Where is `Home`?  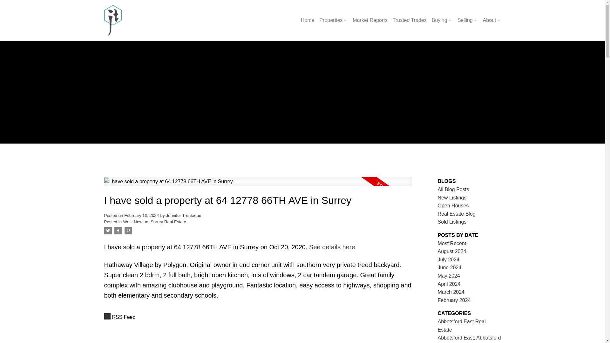
Home is located at coordinates (308, 20).